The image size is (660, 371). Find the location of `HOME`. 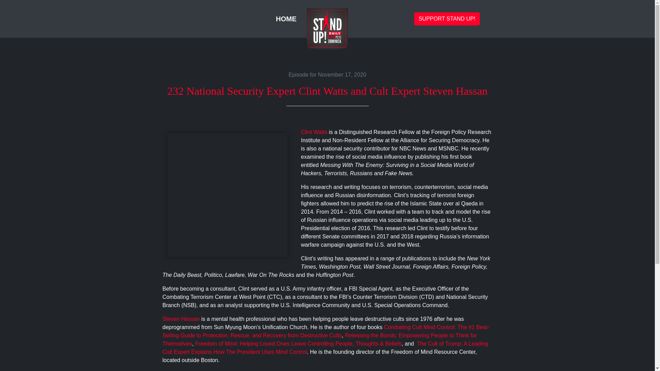

HOME is located at coordinates (286, 19).